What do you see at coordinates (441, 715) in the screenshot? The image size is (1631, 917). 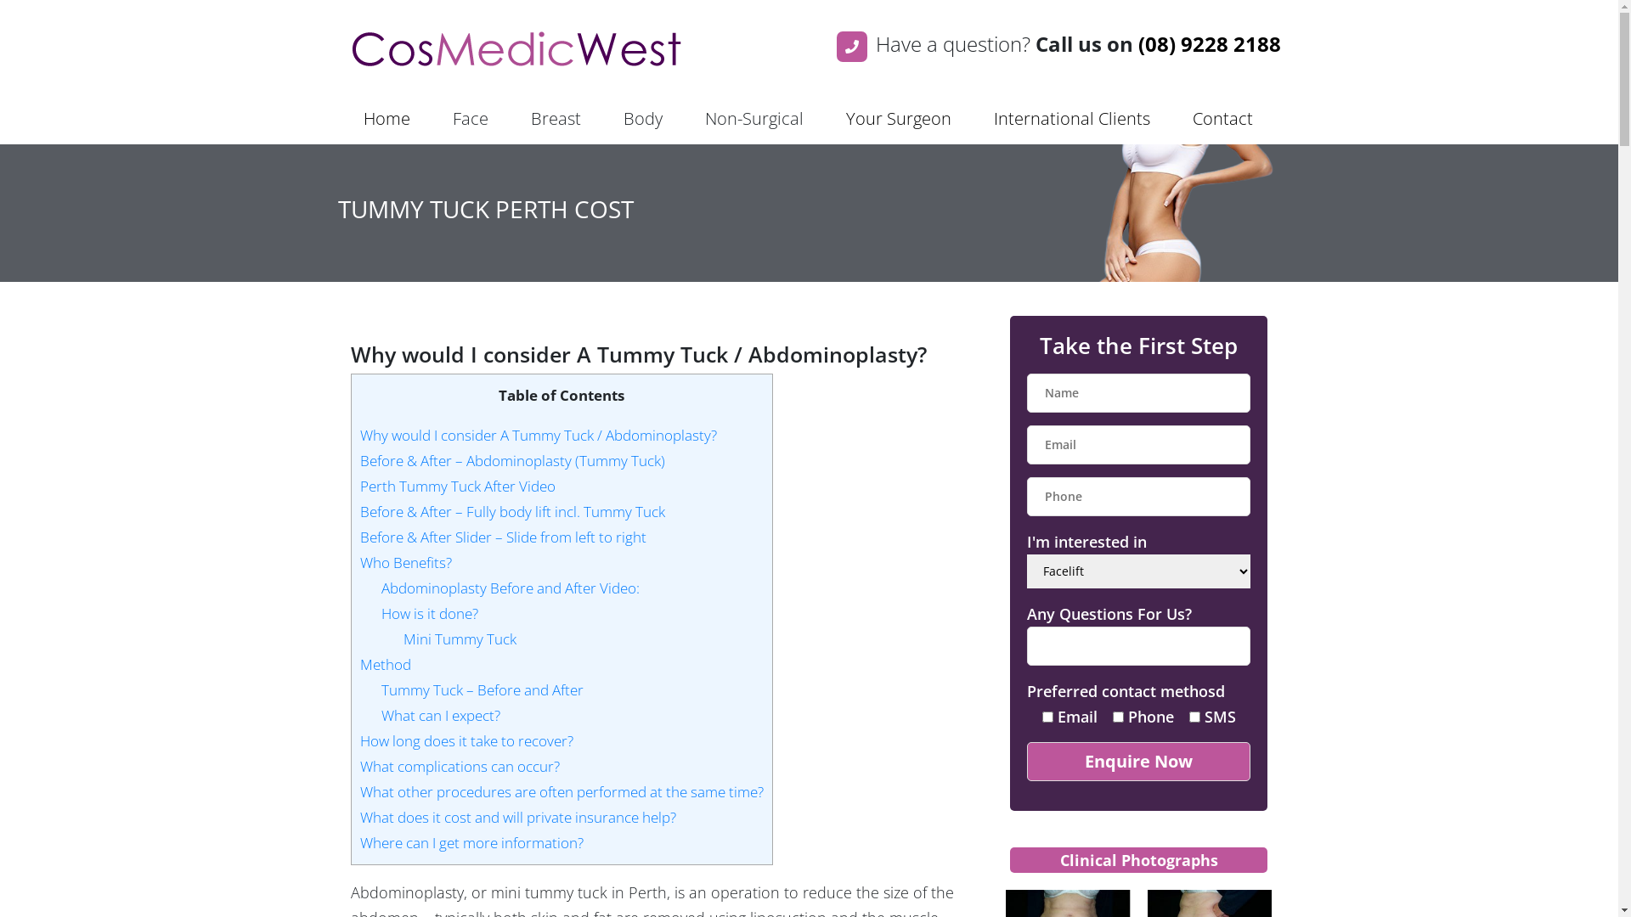 I see `What can I expect?` at bounding box center [441, 715].